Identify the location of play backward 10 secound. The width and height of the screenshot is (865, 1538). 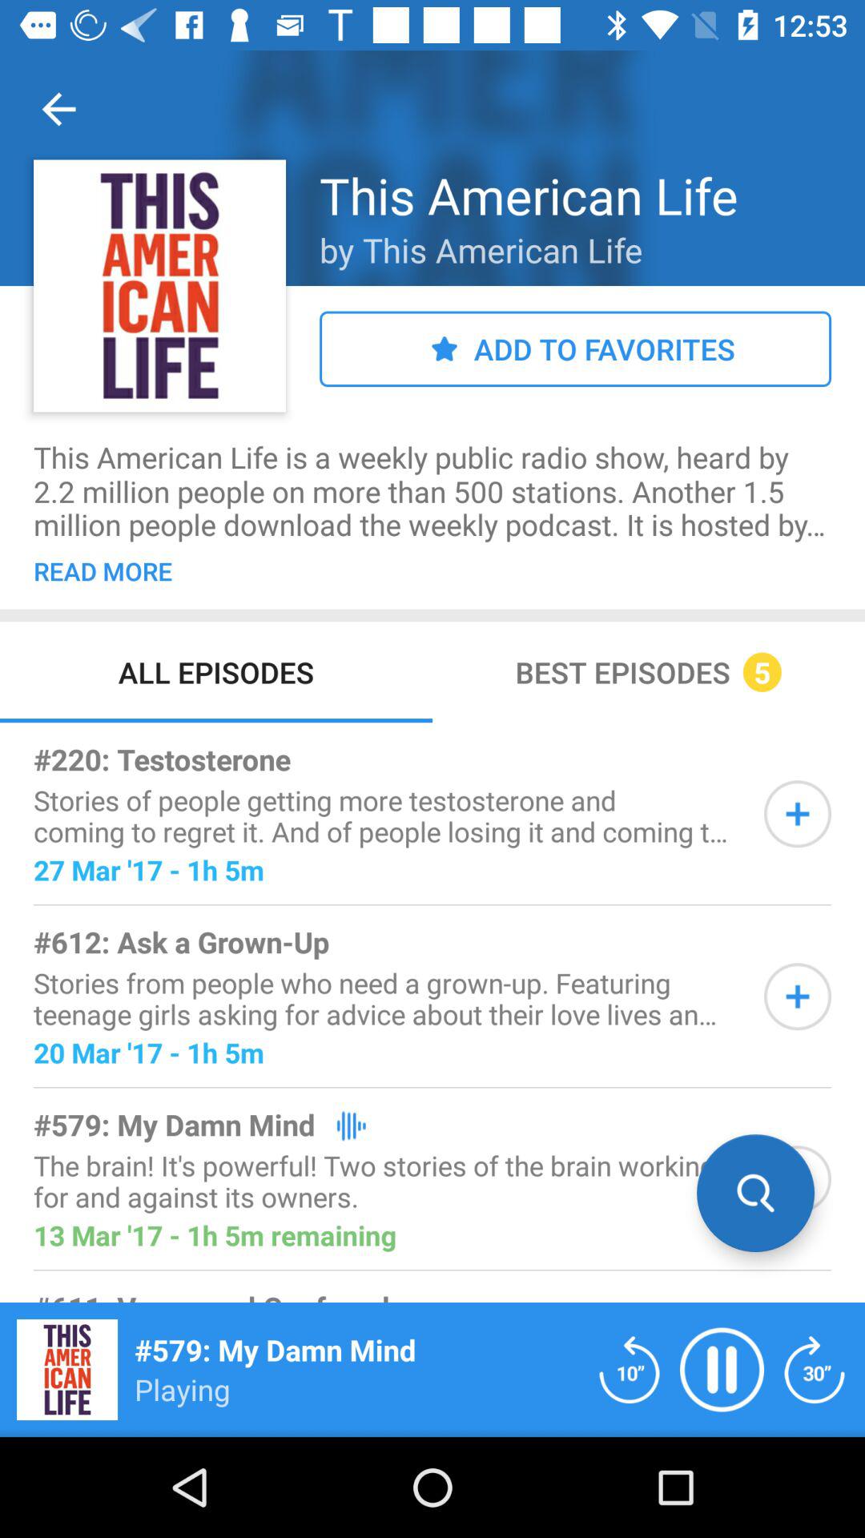
(630, 1370).